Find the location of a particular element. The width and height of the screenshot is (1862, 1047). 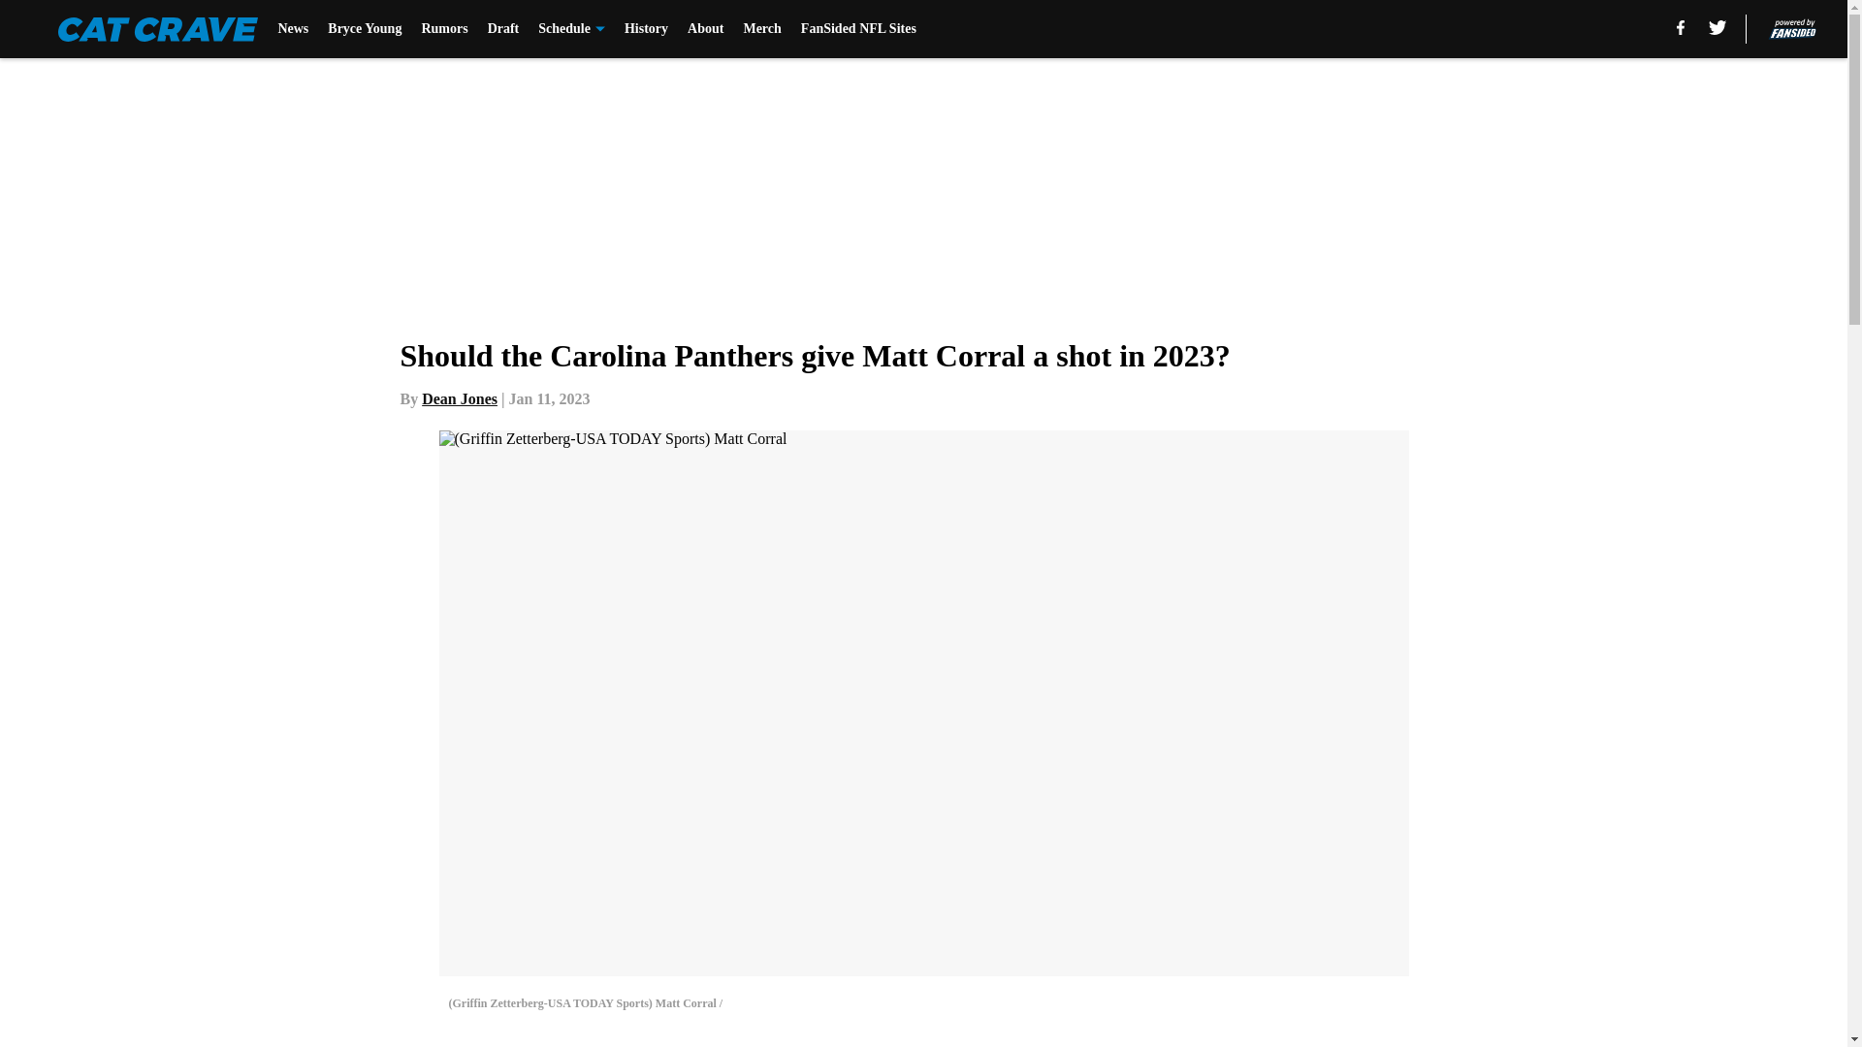

Bryce Young is located at coordinates (365, 29).